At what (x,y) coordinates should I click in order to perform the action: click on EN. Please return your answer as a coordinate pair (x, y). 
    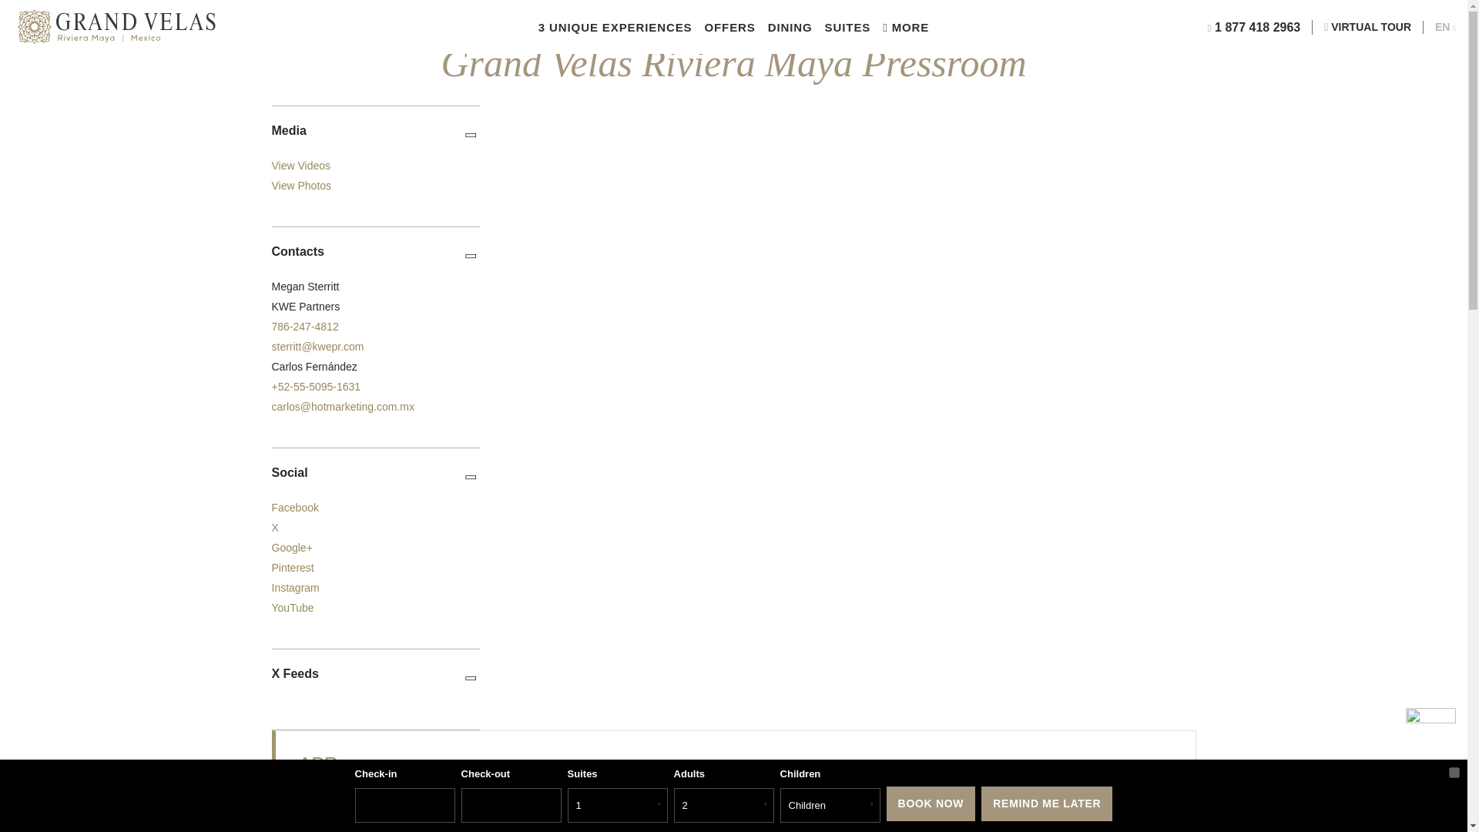
    Looking at the image, I should click on (1445, 26).